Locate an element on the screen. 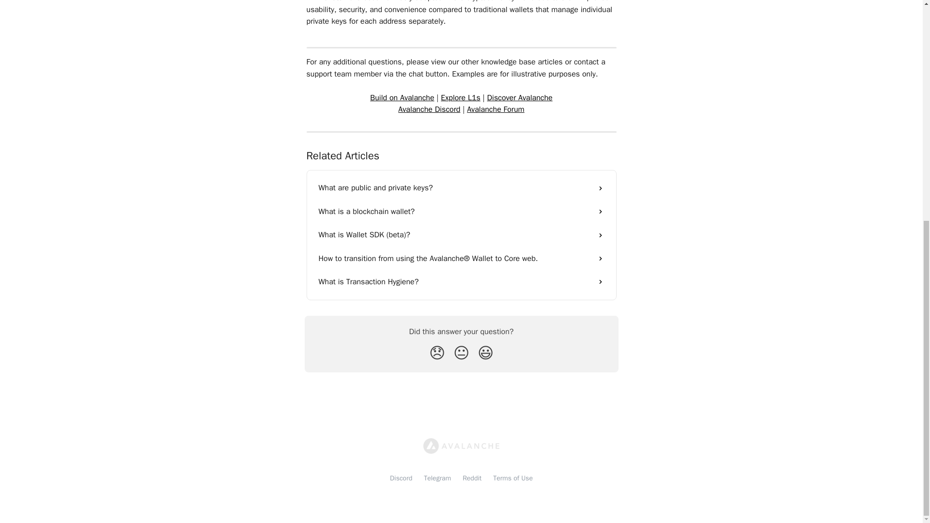 The image size is (930, 523). Build on Avalanche is located at coordinates (402, 98).